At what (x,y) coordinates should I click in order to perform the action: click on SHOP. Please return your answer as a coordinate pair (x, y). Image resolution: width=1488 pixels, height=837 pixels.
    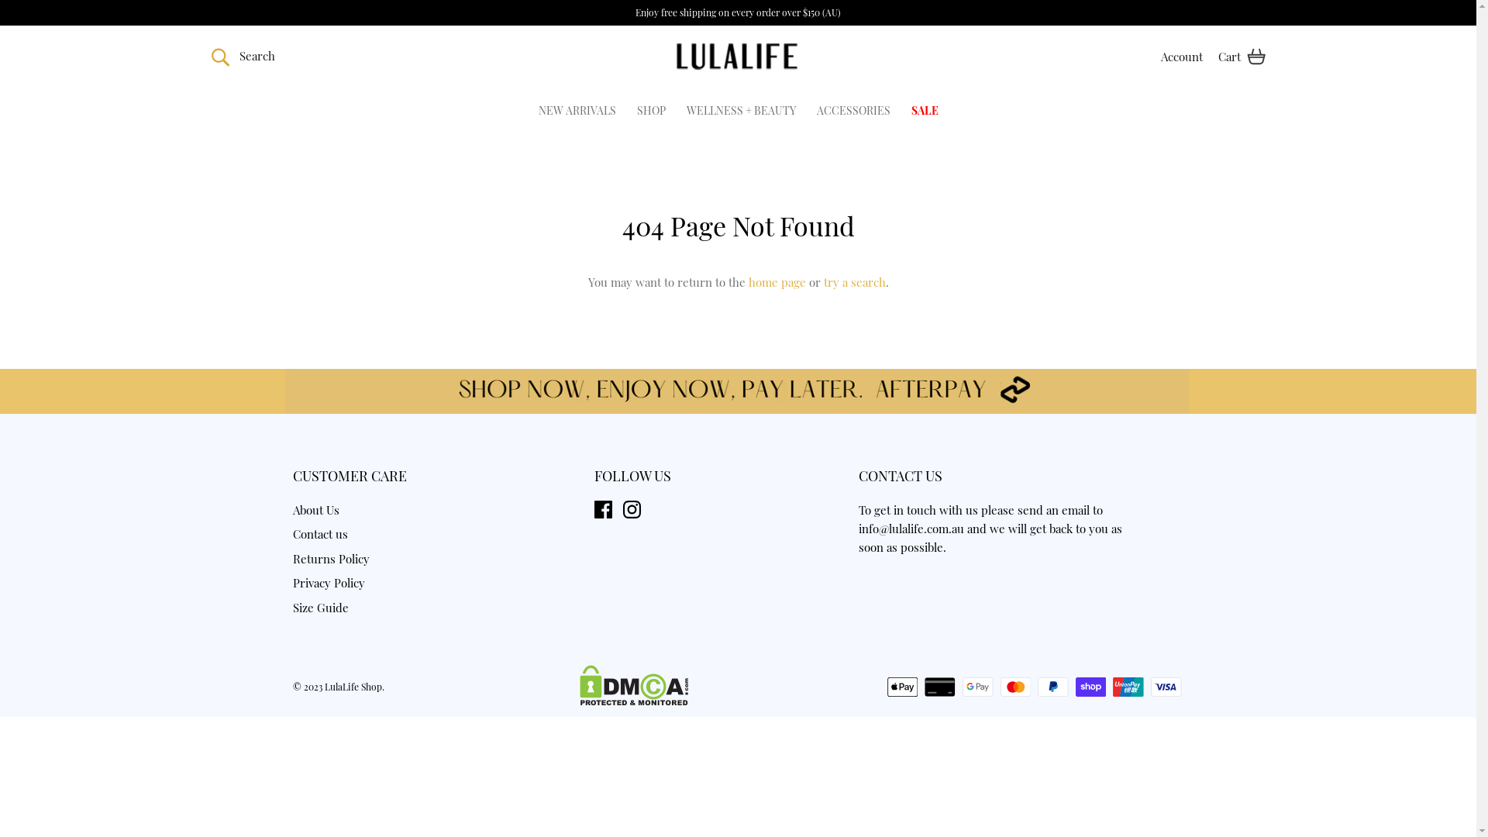
    Looking at the image, I should click on (651, 110).